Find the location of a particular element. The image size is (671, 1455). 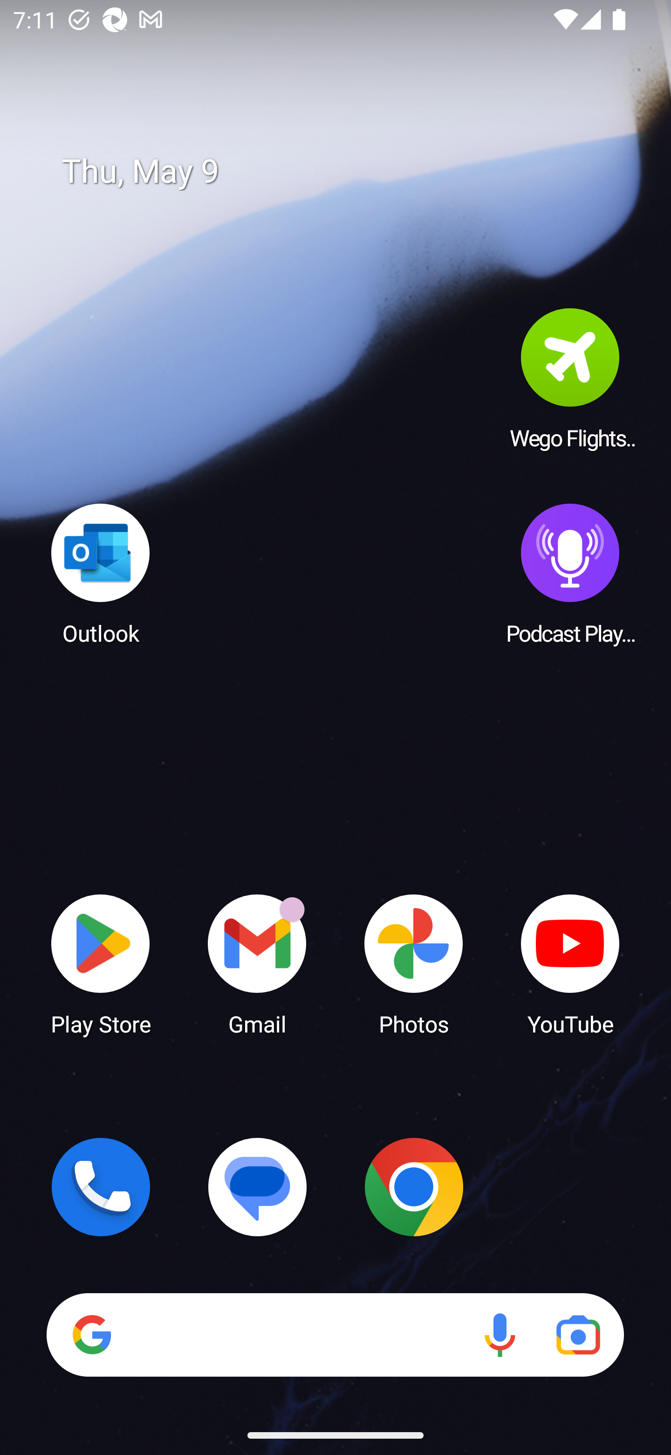

Search Voice search Google Lens is located at coordinates (335, 1335).